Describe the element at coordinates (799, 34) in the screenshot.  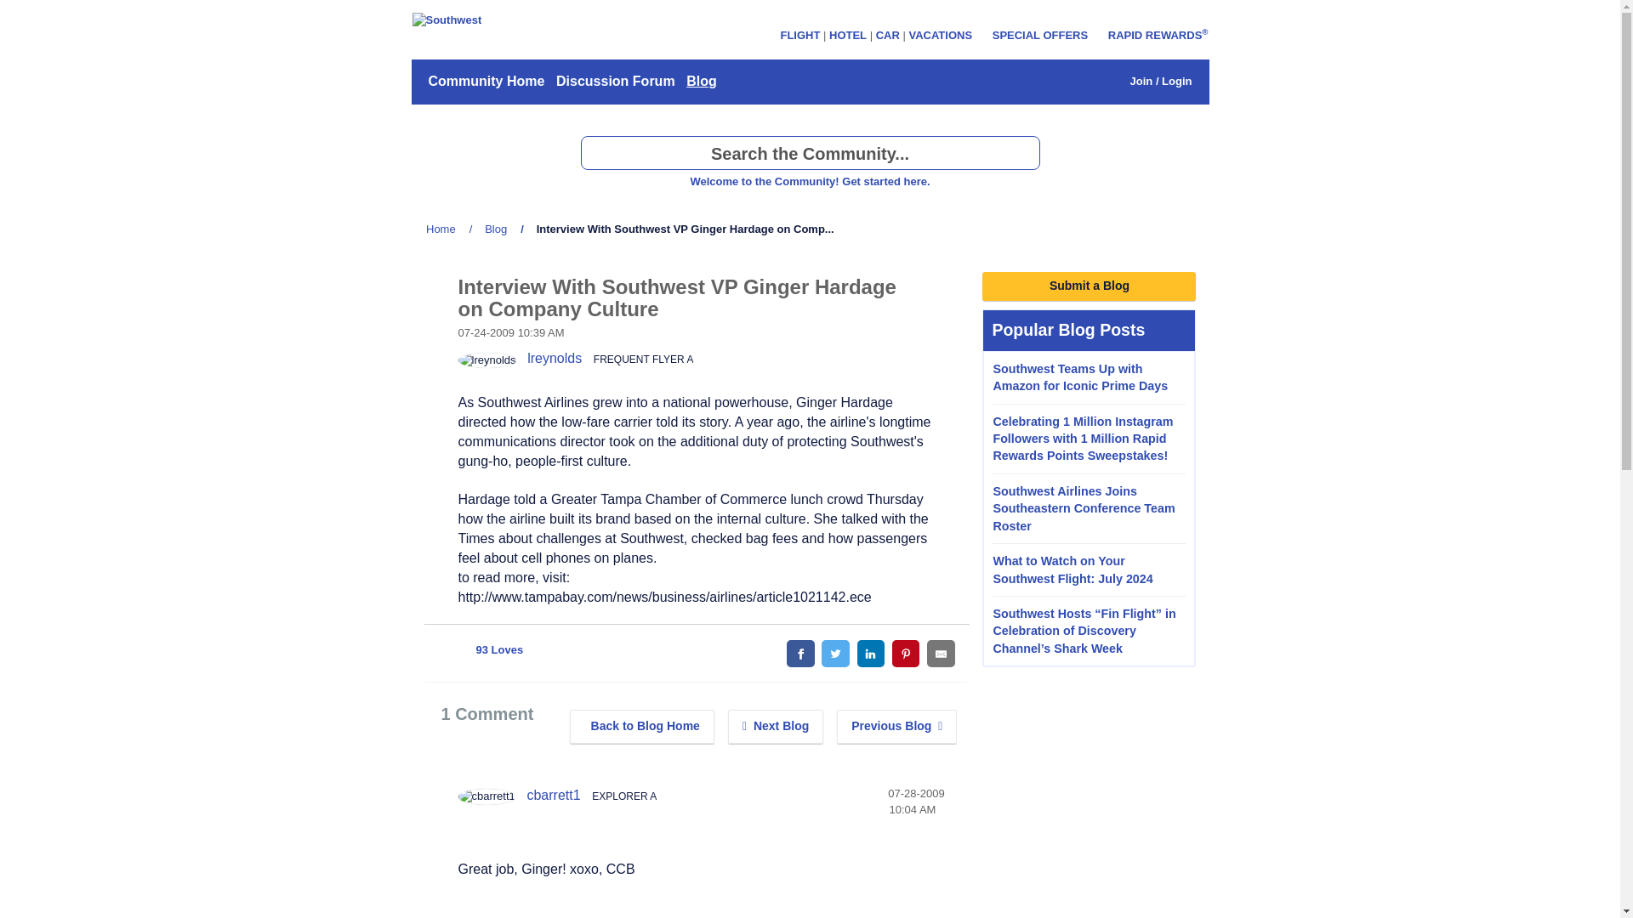
I see `FLIGHT` at that location.